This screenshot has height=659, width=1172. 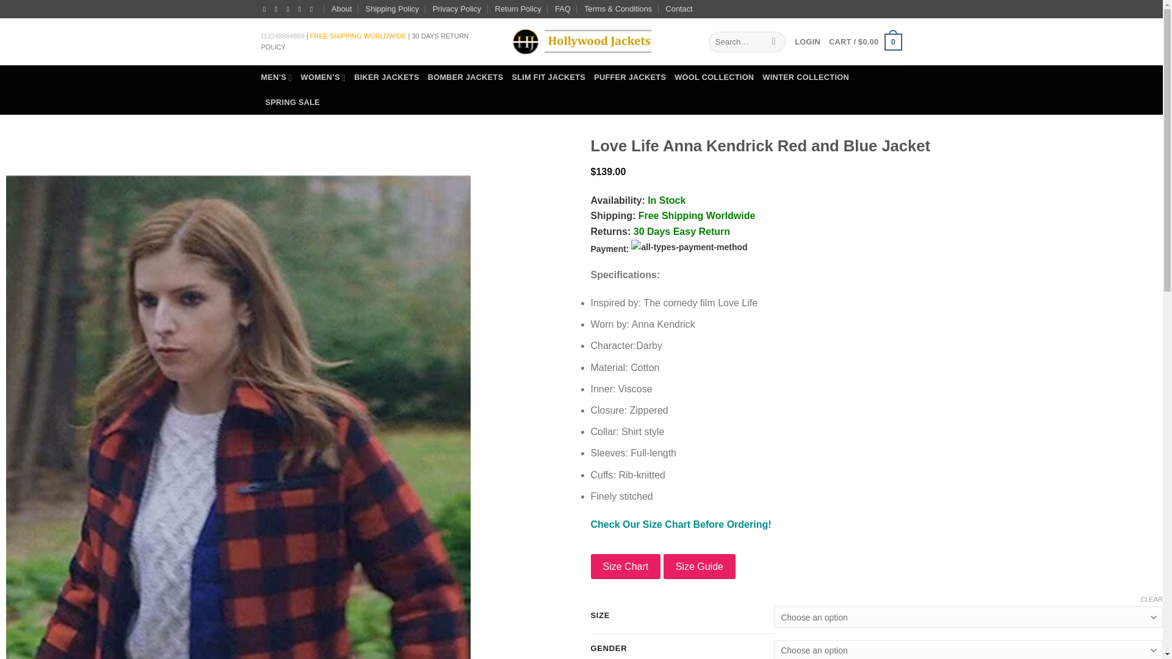 I want to click on 12248884889, so click(x=284, y=35).